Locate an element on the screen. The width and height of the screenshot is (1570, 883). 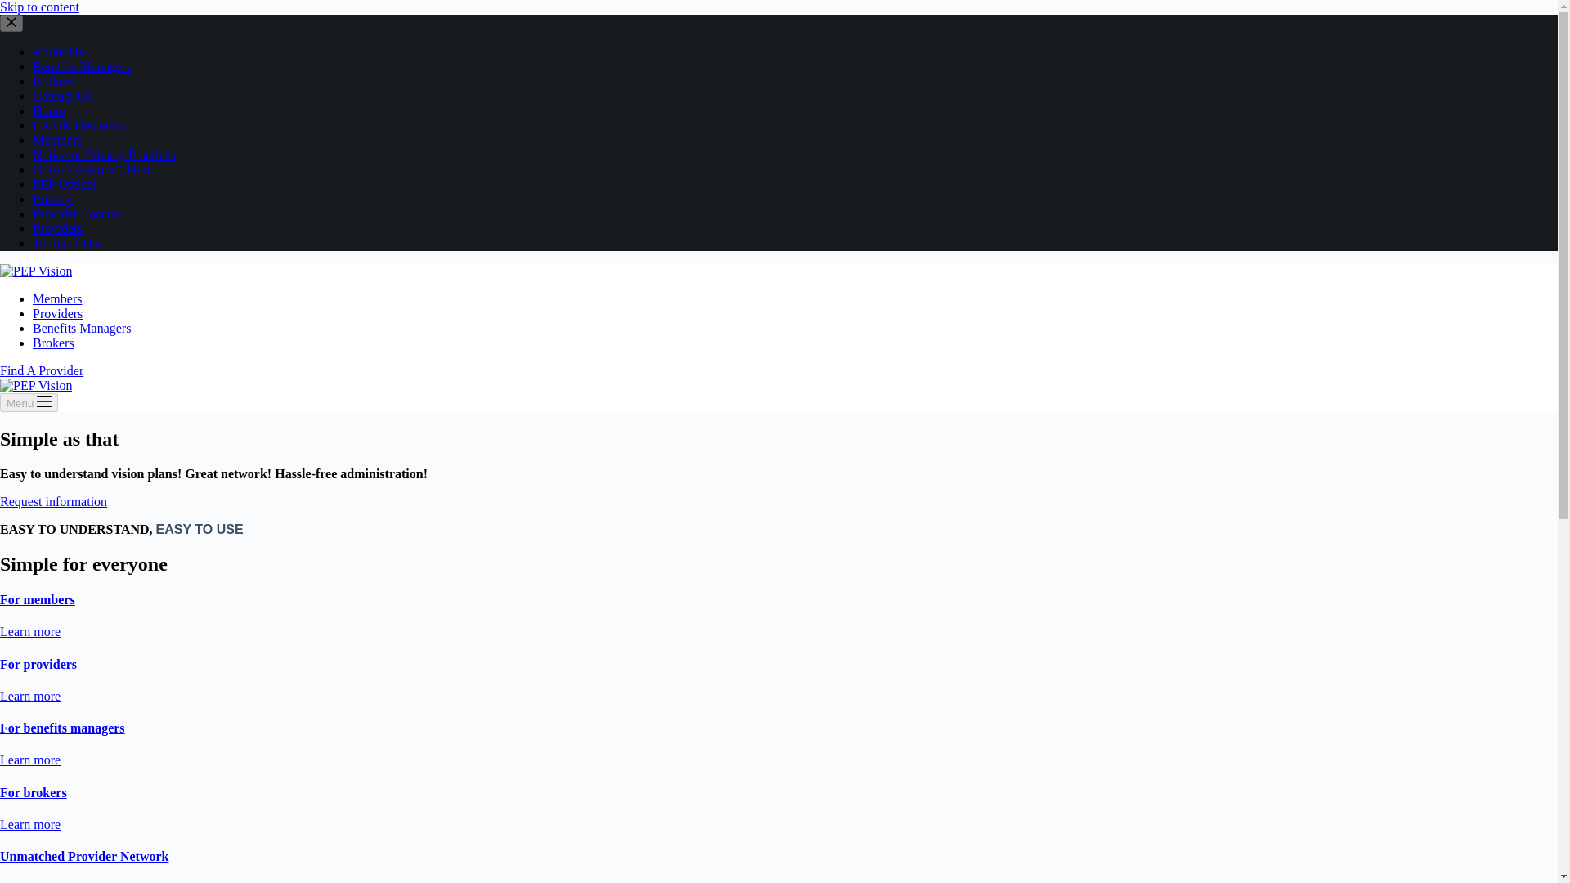
Privacy is located at coordinates (52, 199).